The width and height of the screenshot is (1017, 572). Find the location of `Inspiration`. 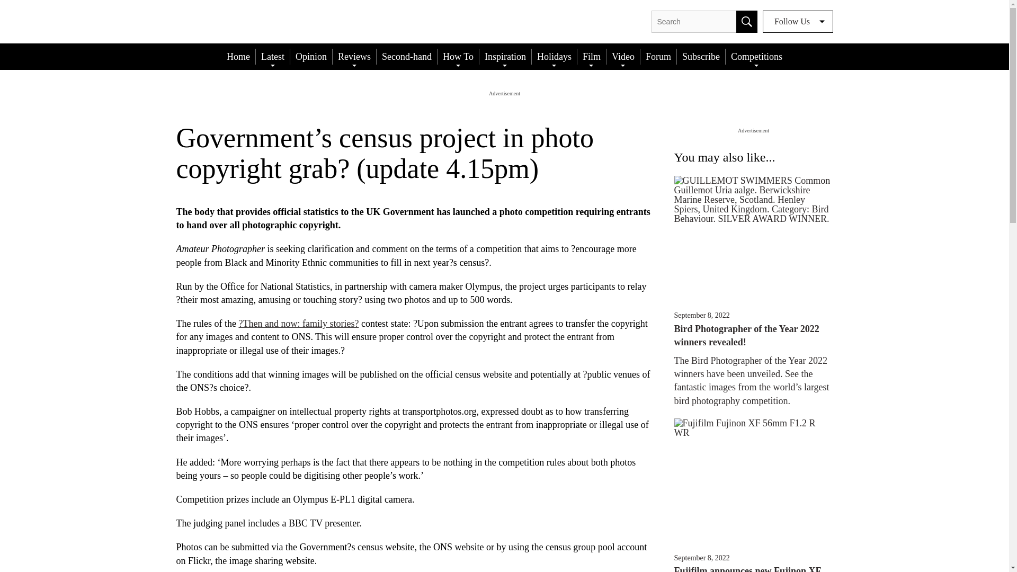

Inspiration is located at coordinates (505, 56).